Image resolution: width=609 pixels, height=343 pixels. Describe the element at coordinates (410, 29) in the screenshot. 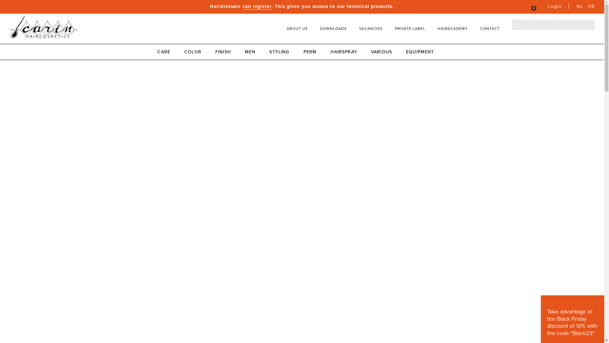

I see `PRIVATE LABEL` at that location.